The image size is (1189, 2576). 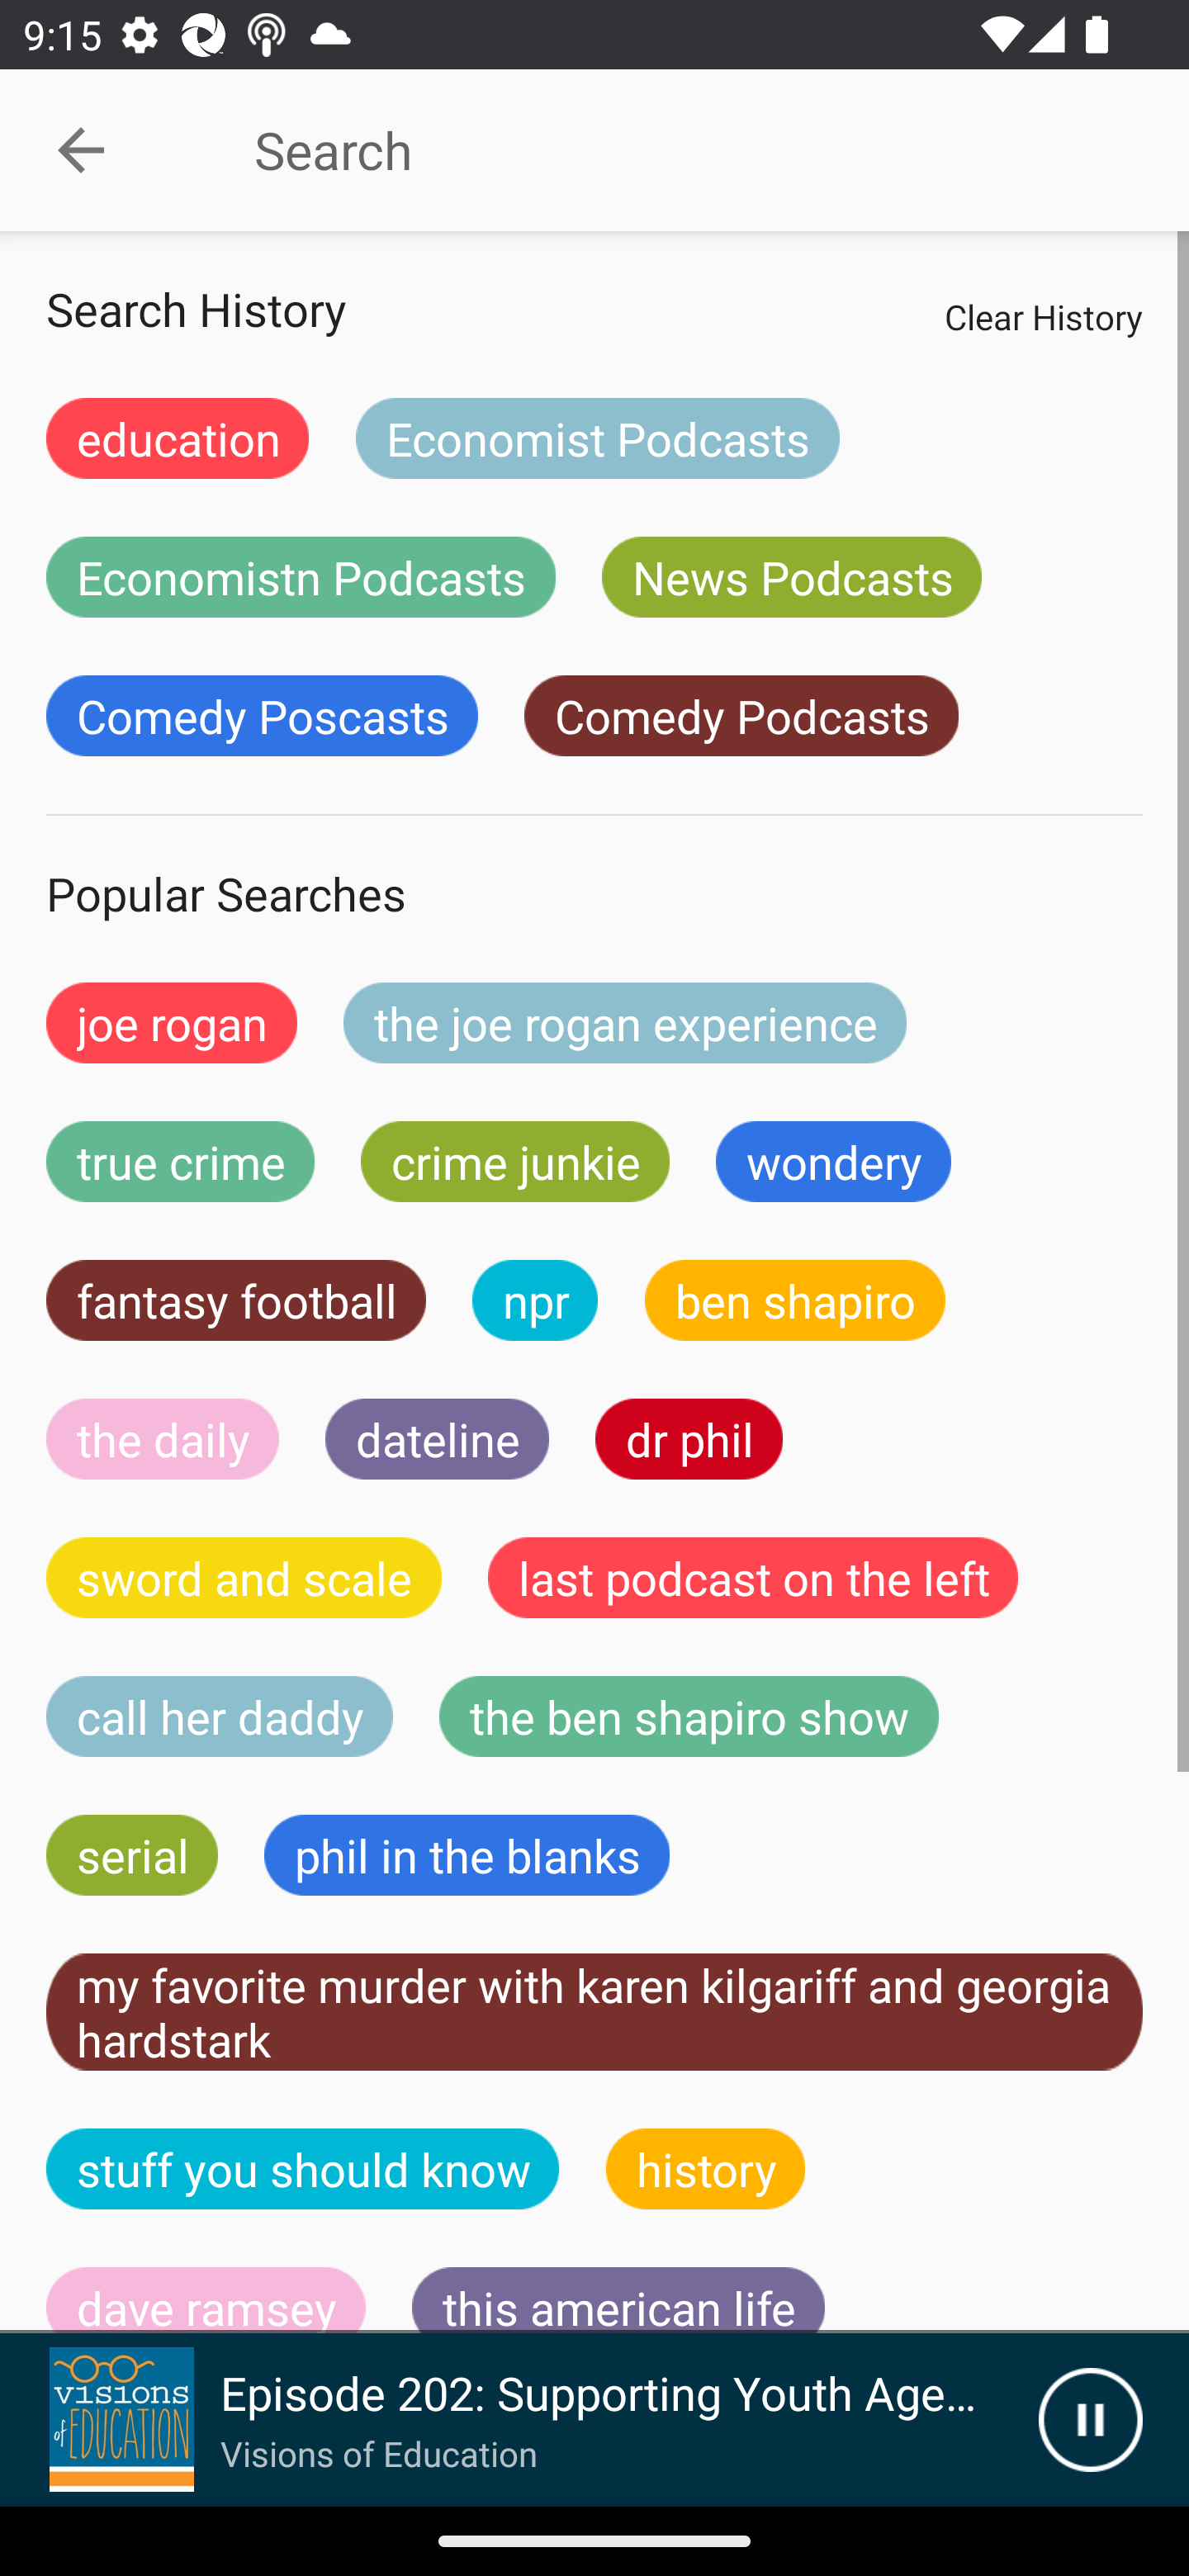 What do you see at coordinates (535, 1300) in the screenshot?
I see `npr` at bounding box center [535, 1300].